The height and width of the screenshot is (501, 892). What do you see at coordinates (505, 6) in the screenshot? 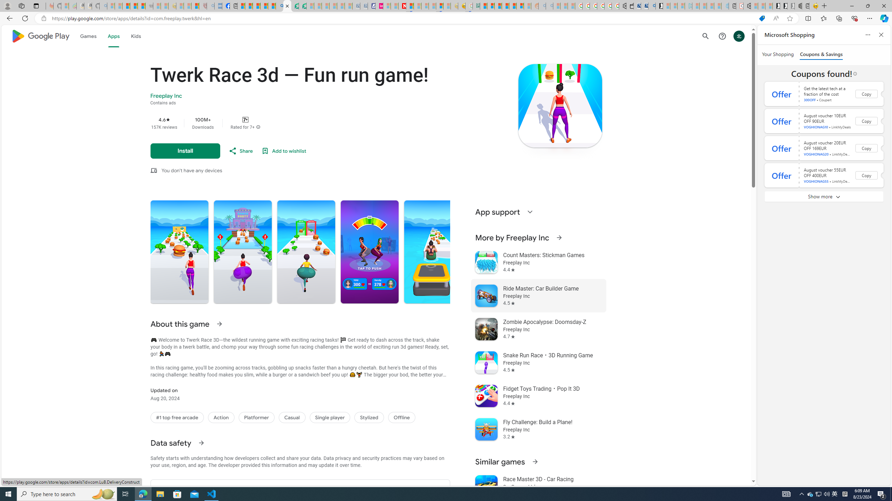
I see `Expert Portfolios` at bounding box center [505, 6].